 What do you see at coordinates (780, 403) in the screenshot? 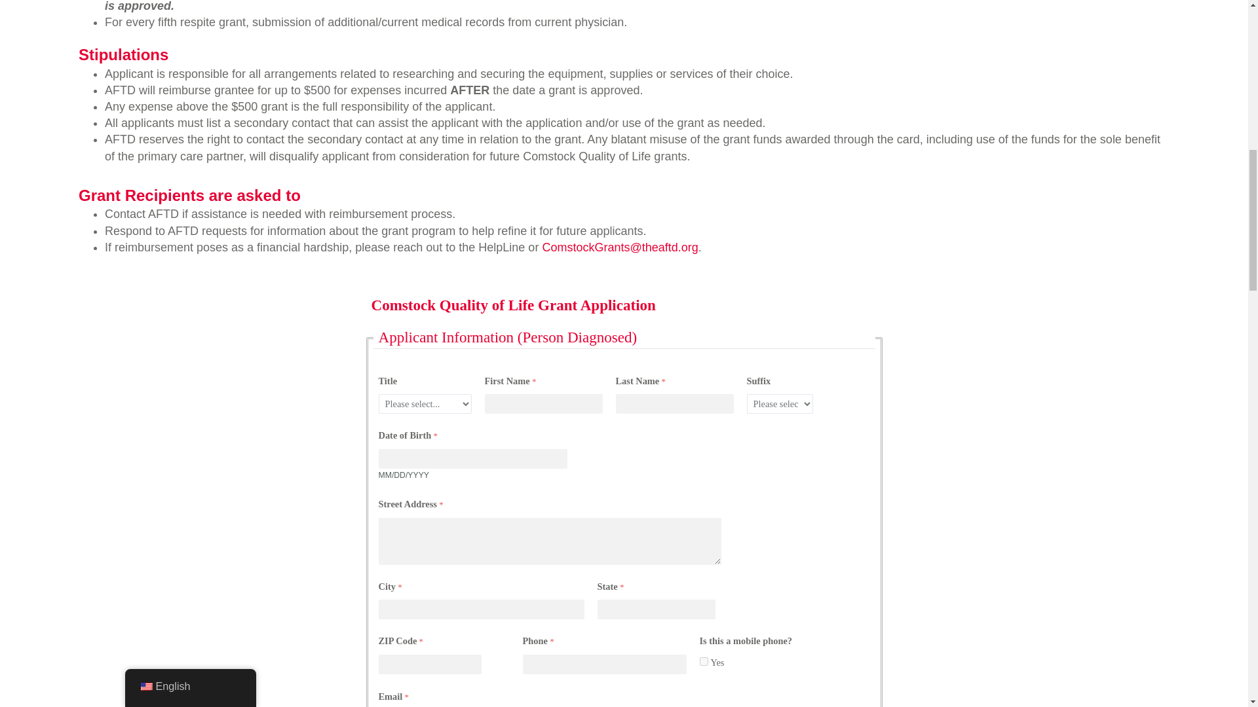
I see `Suffix` at bounding box center [780, 403].